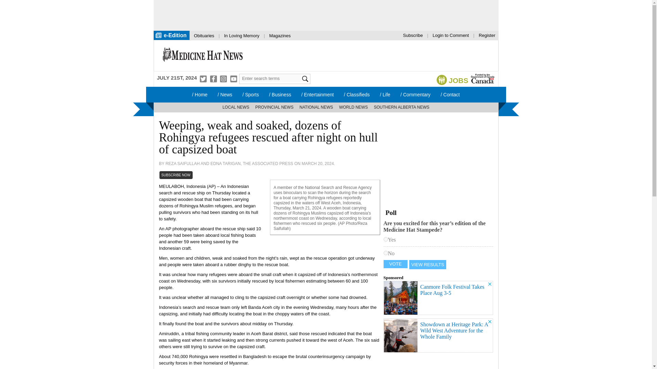  What do you see at coordinates (203, 55) in the screenshot?
I see `Home` at bounding box center [203, 55].